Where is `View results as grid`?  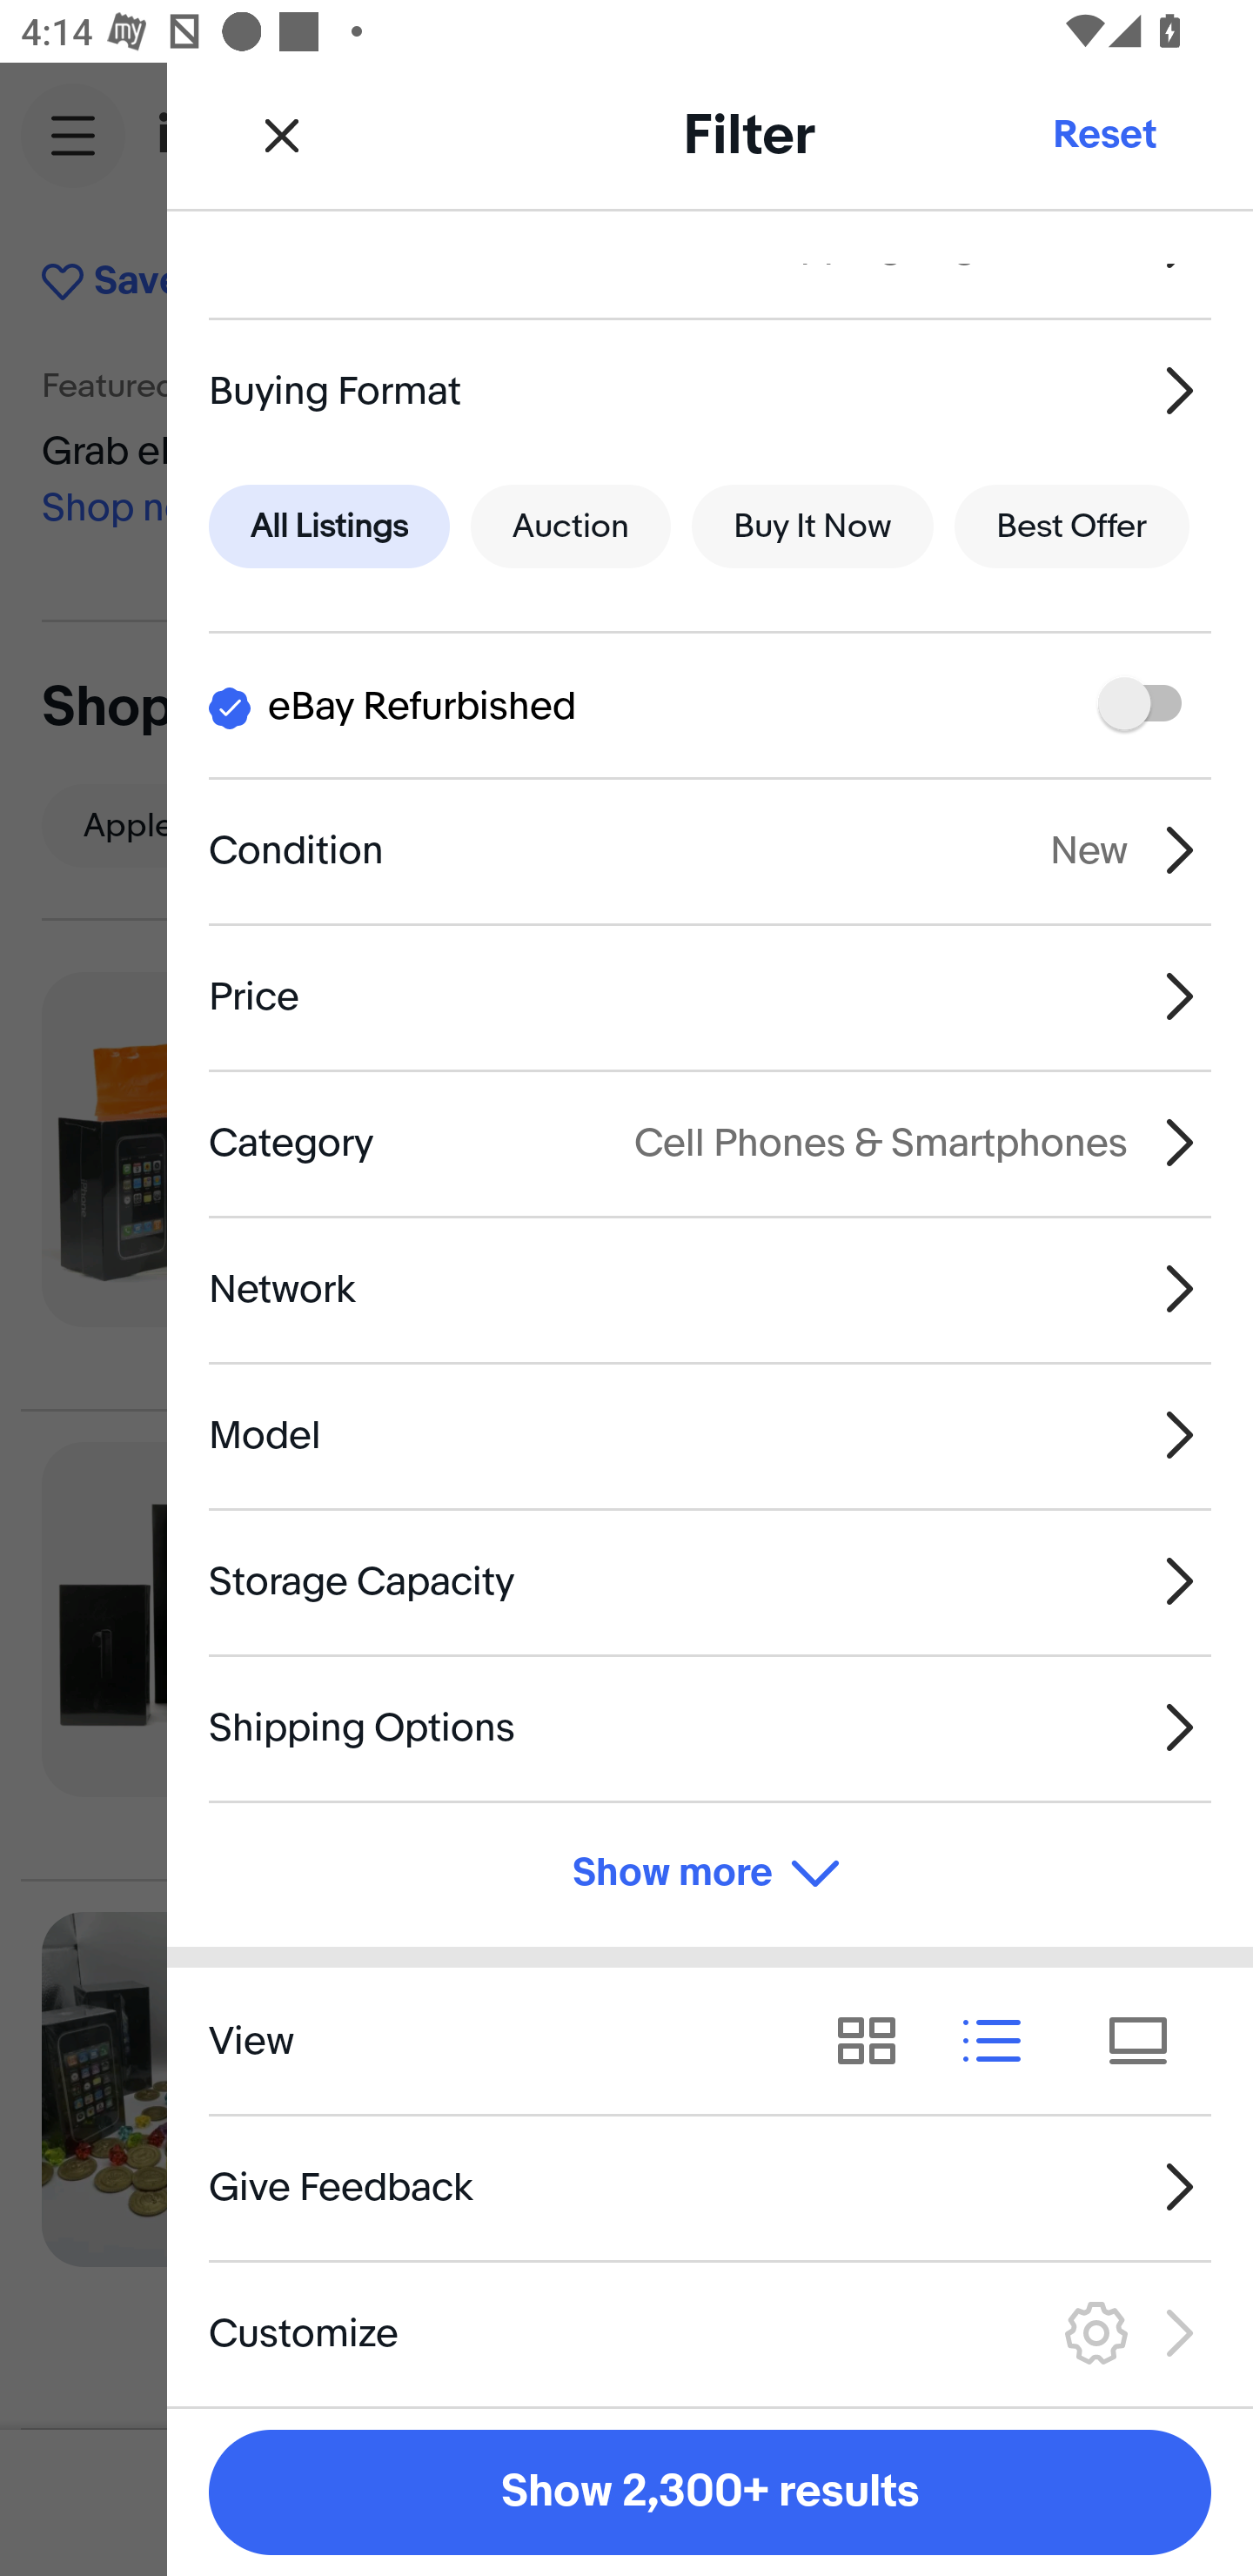 View results as grid is located at coordinates (877, 2042).